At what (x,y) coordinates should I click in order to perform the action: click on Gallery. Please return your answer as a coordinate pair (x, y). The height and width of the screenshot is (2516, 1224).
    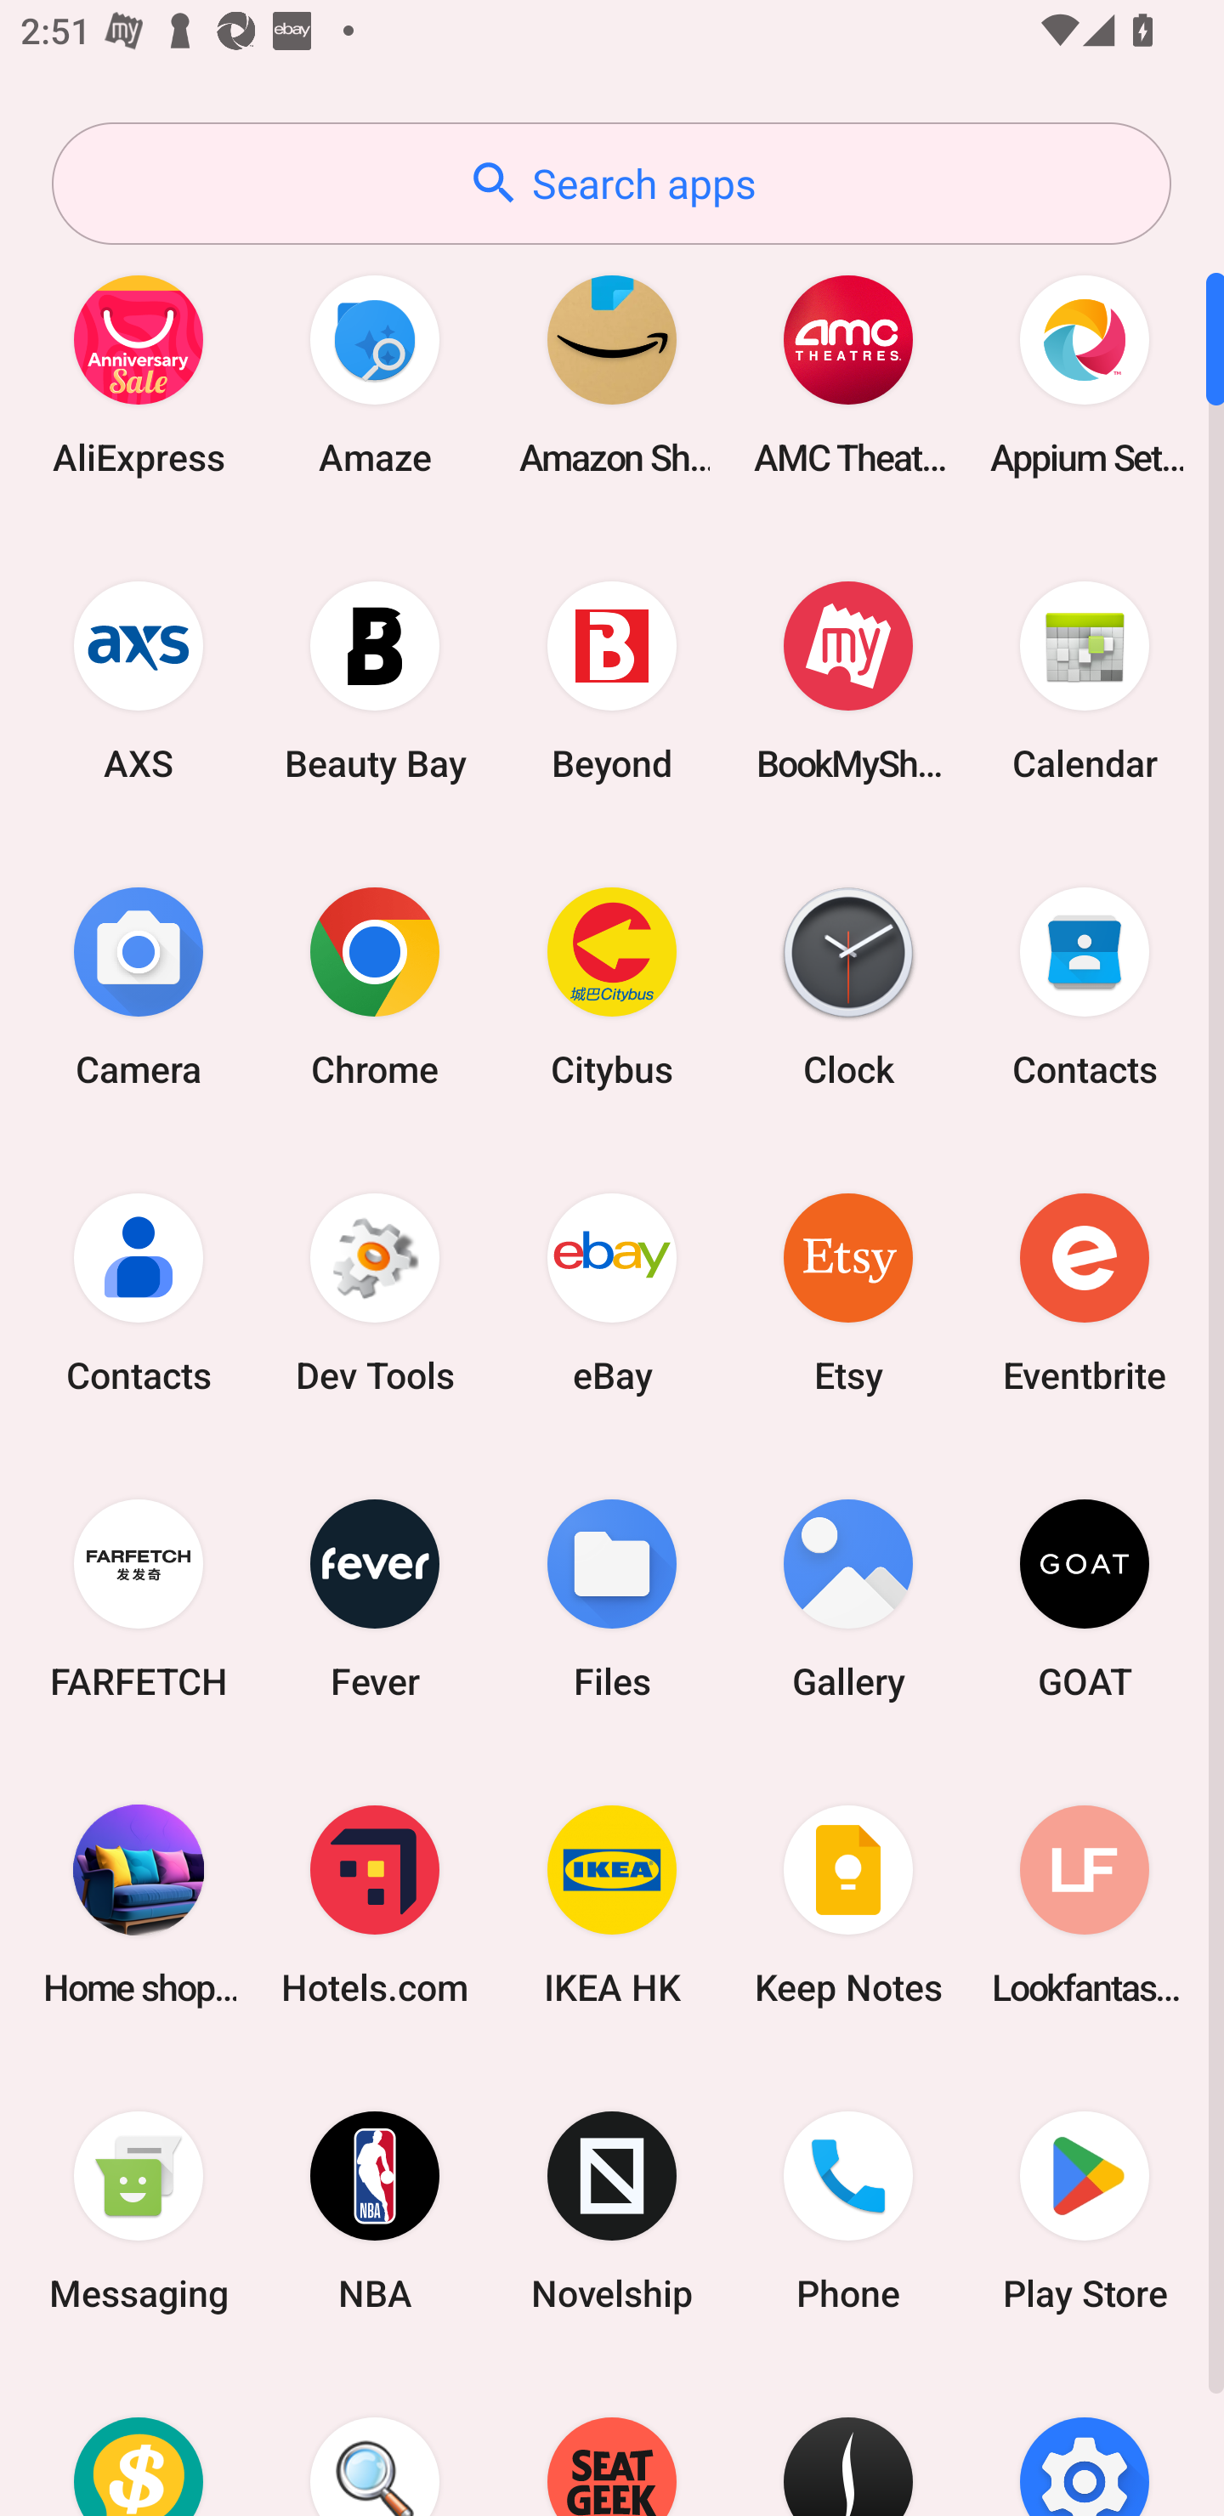
    Looking at the image, I should click on (848, 1598).